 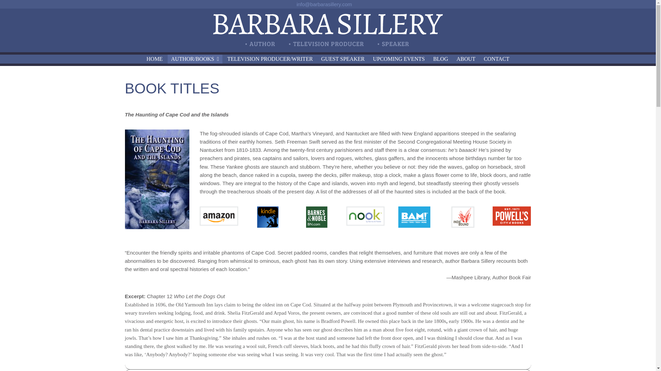 I want to click on UPCOMING EVENTS, so click(x=399, y=59).